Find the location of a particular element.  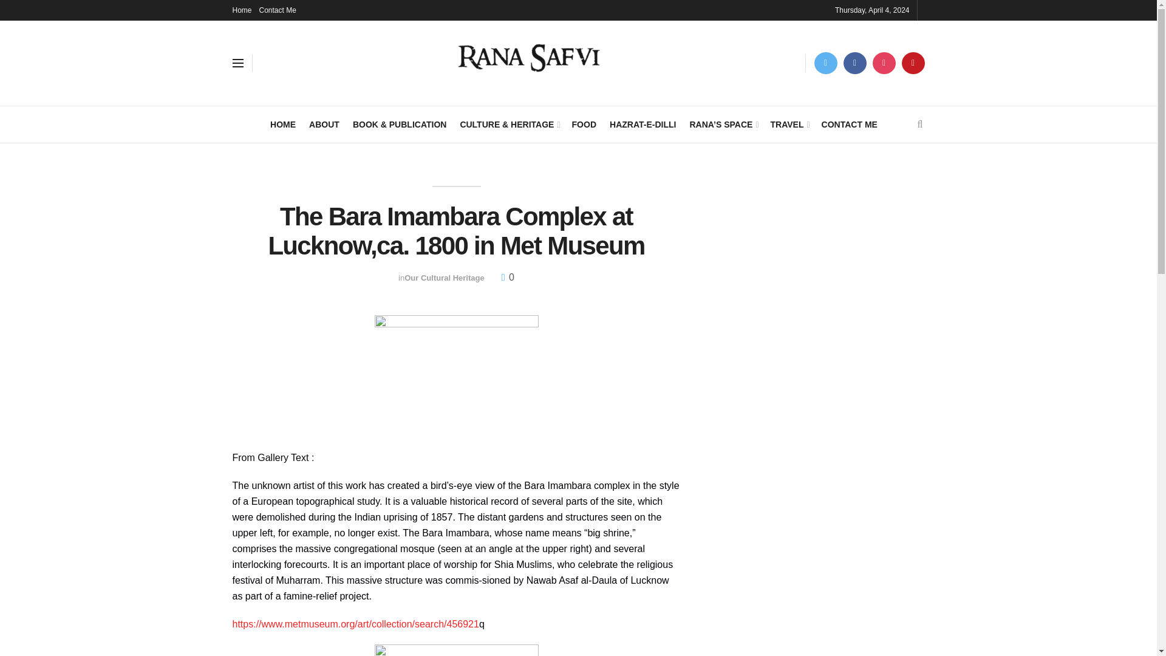

Contact Me is located at coordinates (277, 10).